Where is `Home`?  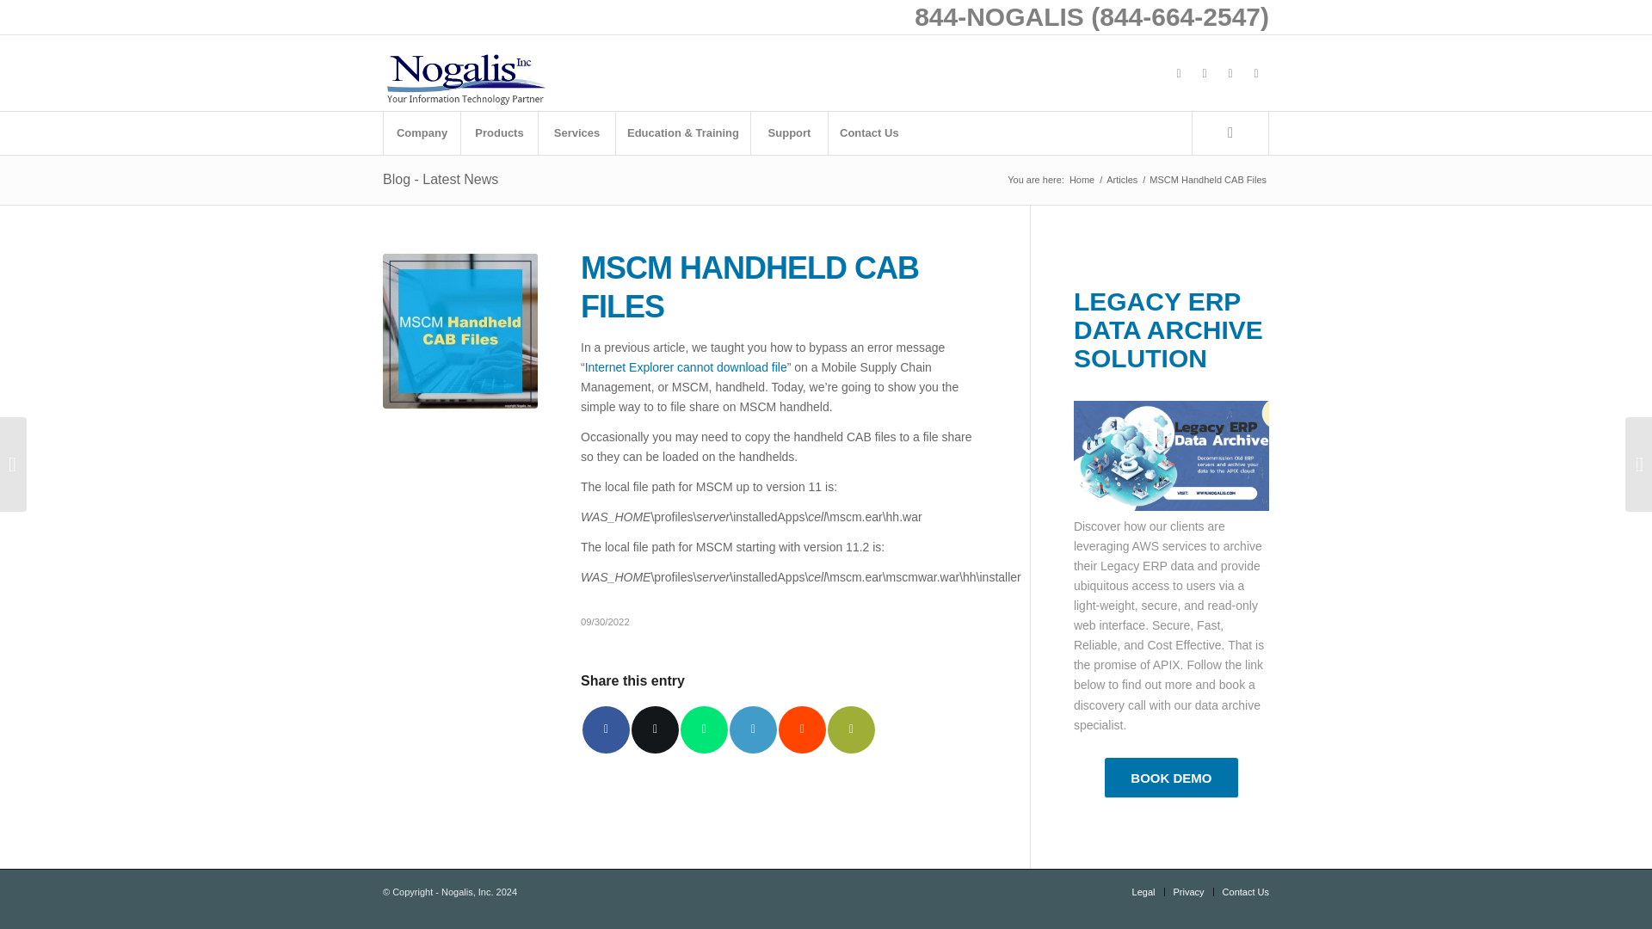 Home is located at coordinates (1082, 180).